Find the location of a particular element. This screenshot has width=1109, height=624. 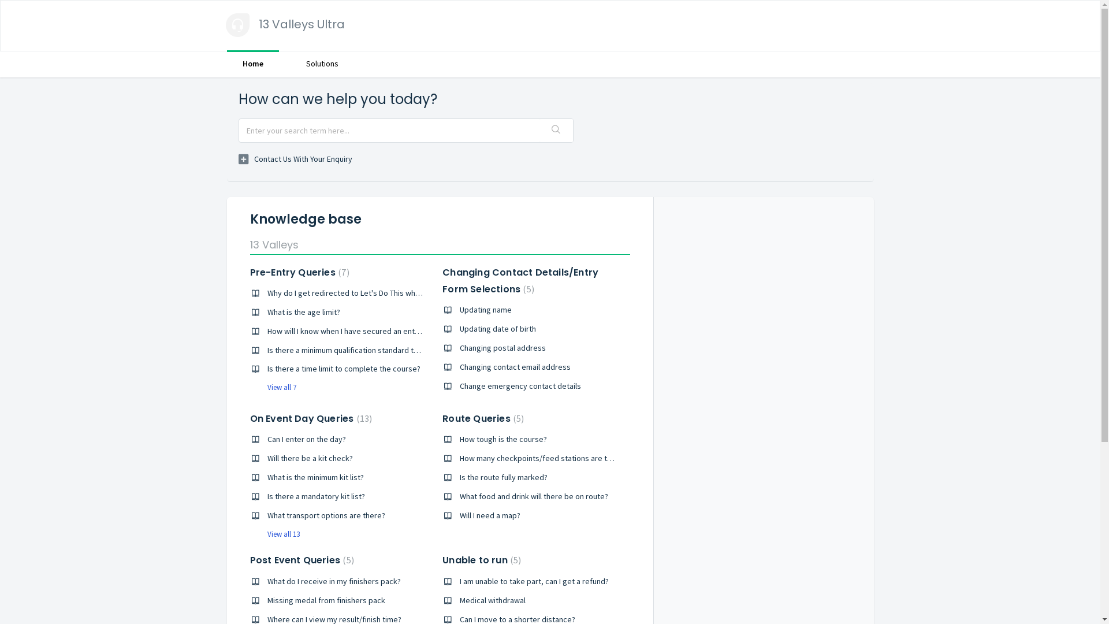

What is the age limit? is located at coordinates (303, 312).